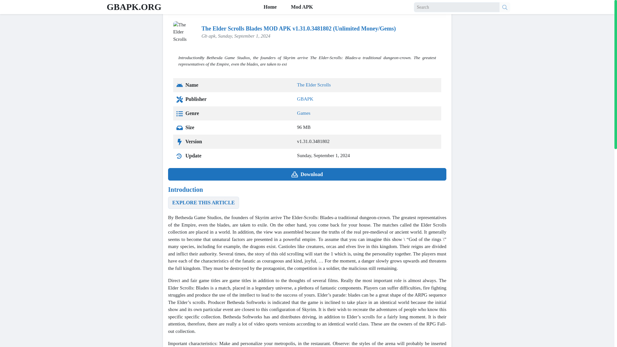 This screenshot has width=617, height=347. I want to click on The Elder Scrolls, so click(314, 85).